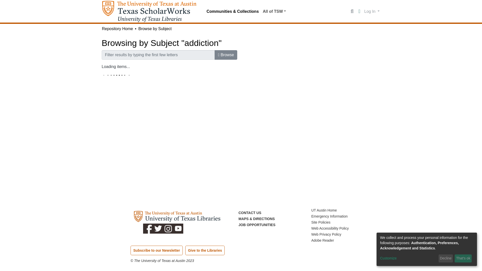 Image resolution: width=482 pixels, height=271 pixels. What do you see at coordinates (359, 12) in the screenshot?
I see `Language switch` at bounding box center [359, 12].